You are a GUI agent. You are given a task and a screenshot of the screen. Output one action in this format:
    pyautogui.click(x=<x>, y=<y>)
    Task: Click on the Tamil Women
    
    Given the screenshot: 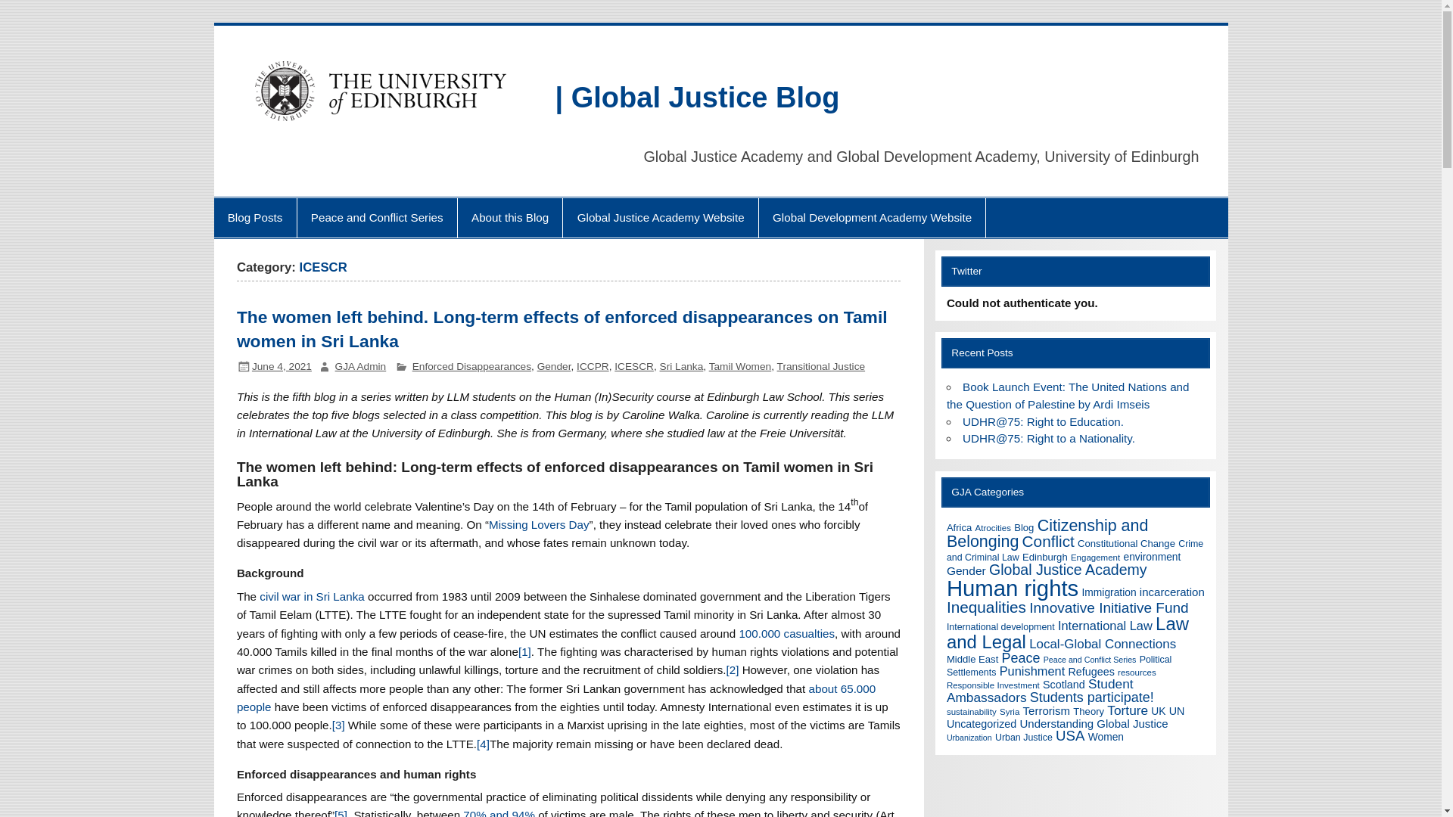 What is the action you would take?
    pyautogui.click(x=740, y=366)
    